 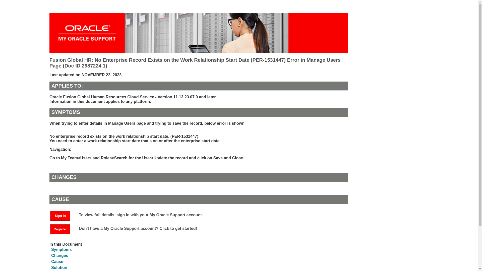 What do you see at coordinates (60, 229) in the screenshot?
I see `Register` at bounding box center [60, 229].